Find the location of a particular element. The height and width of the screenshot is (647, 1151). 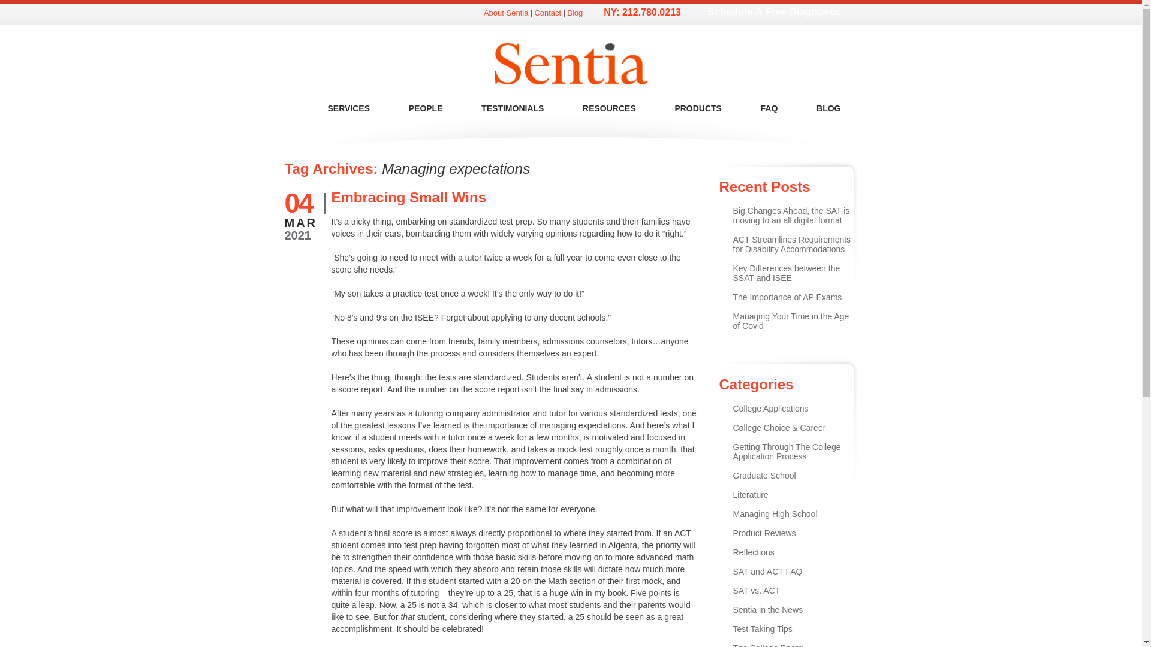

Managing High School is located at coordinates (775, 514).